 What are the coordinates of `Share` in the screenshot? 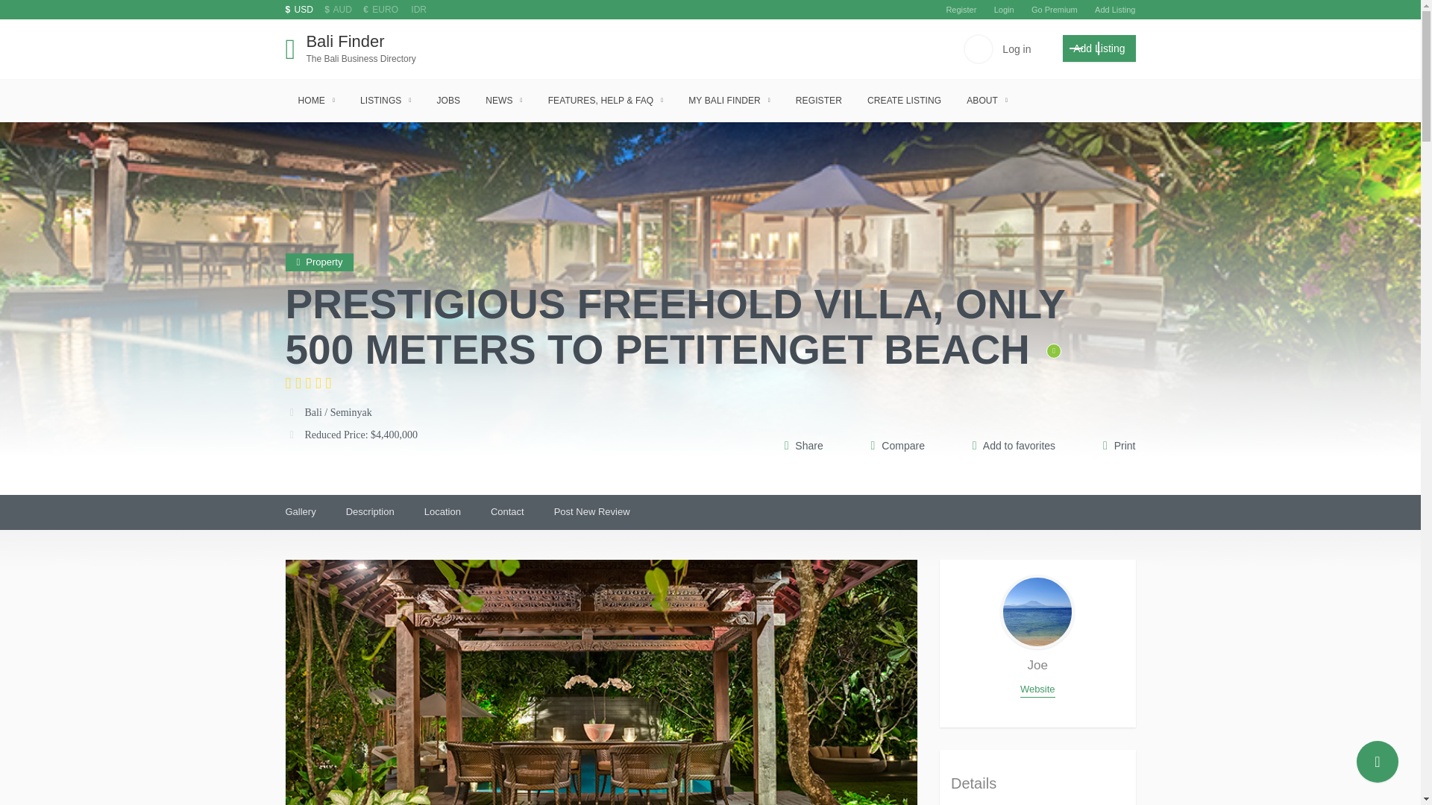 It's located at (1115, 9).